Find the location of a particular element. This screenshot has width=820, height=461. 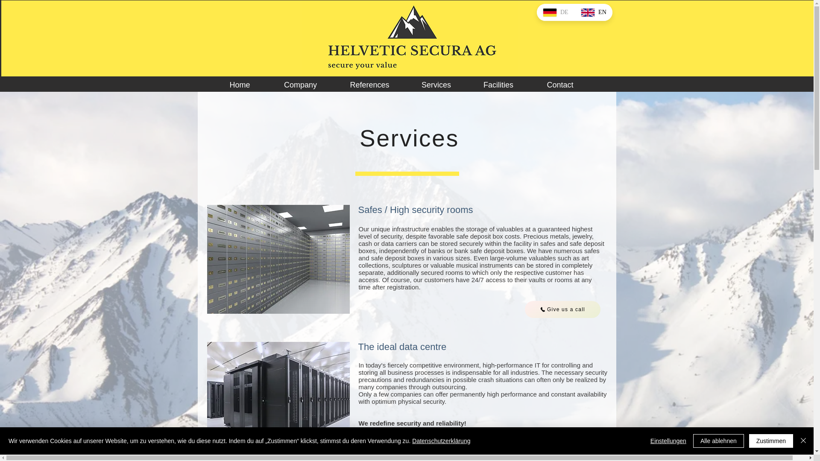

Company is located at coordinates (300, 85).